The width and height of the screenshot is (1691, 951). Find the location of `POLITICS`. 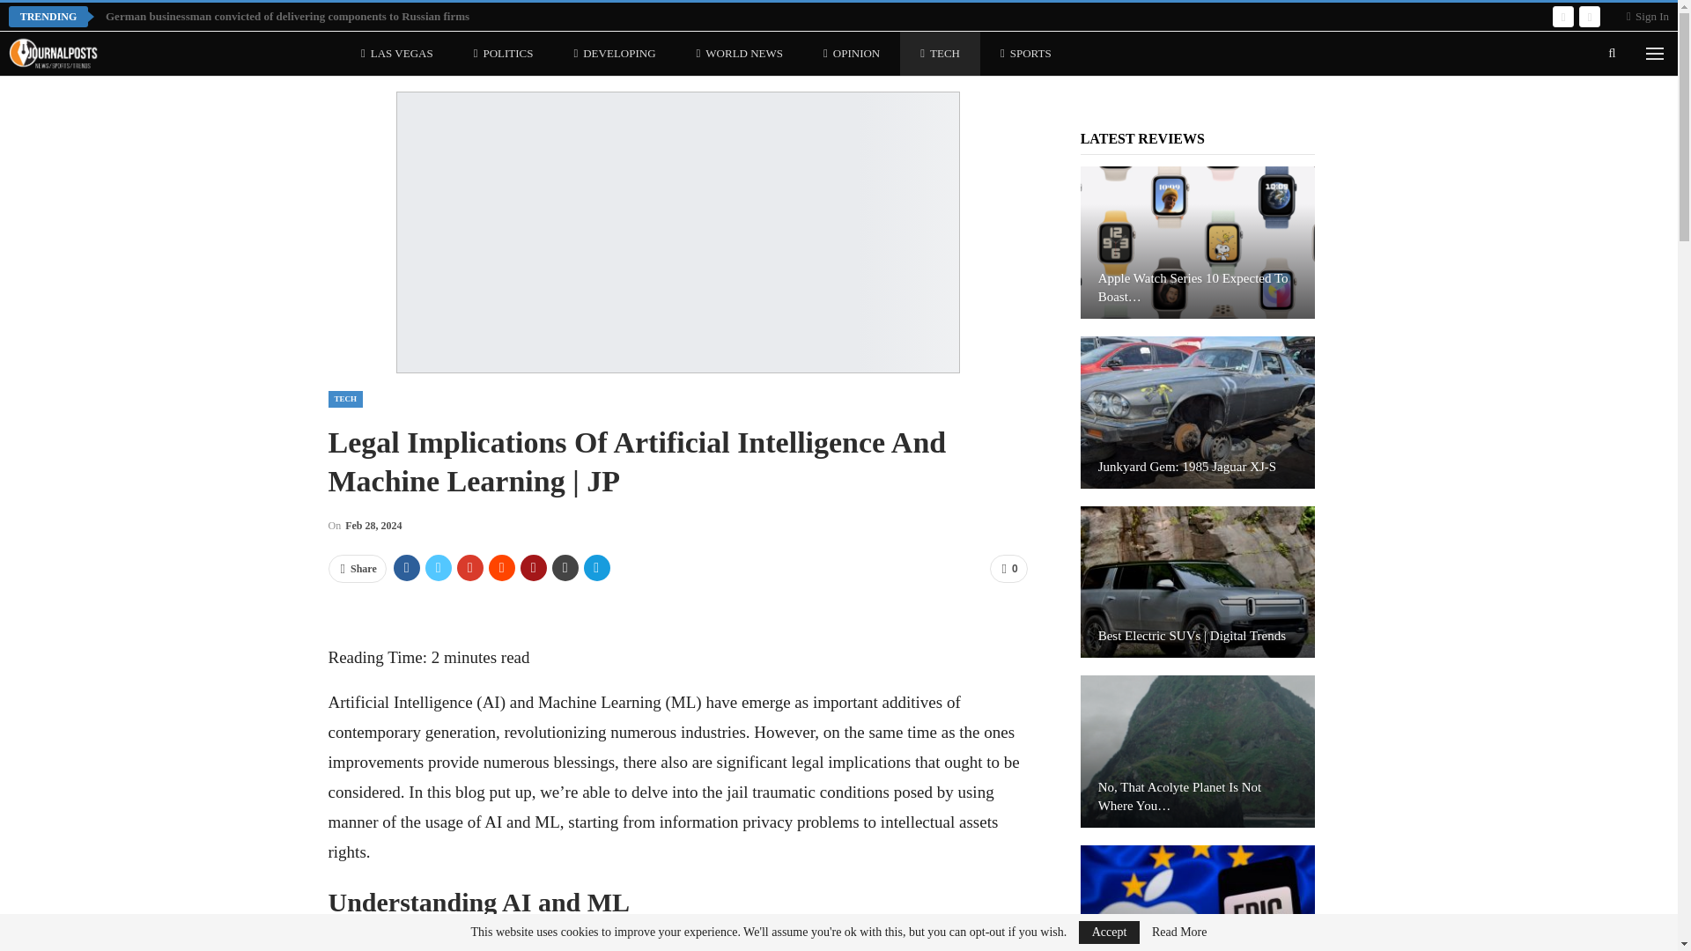

POLITICS is located at coordinates (504, 53).